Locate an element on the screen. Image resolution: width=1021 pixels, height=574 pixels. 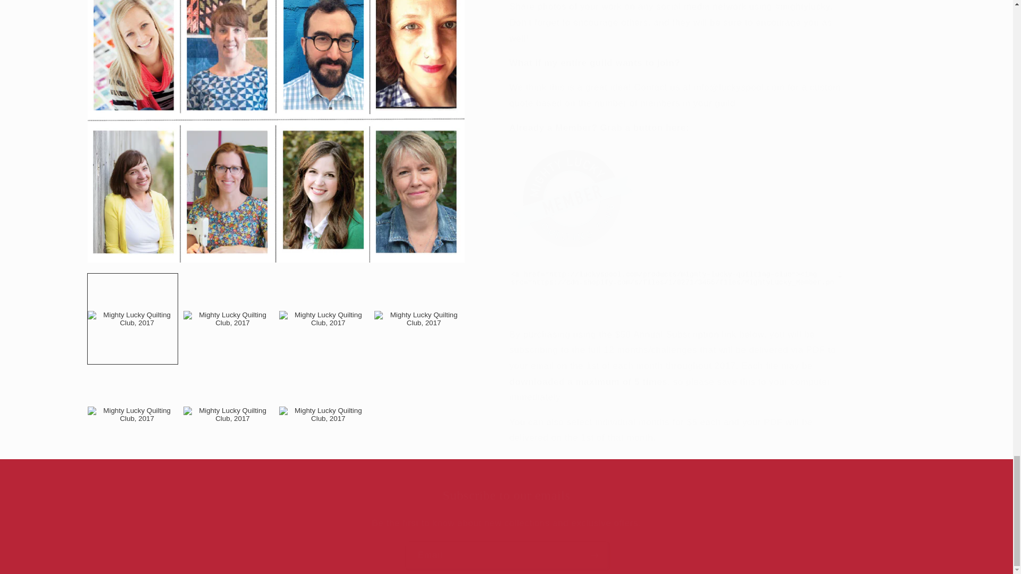
Subscribe to our emails is located at coordinates (506, 495).